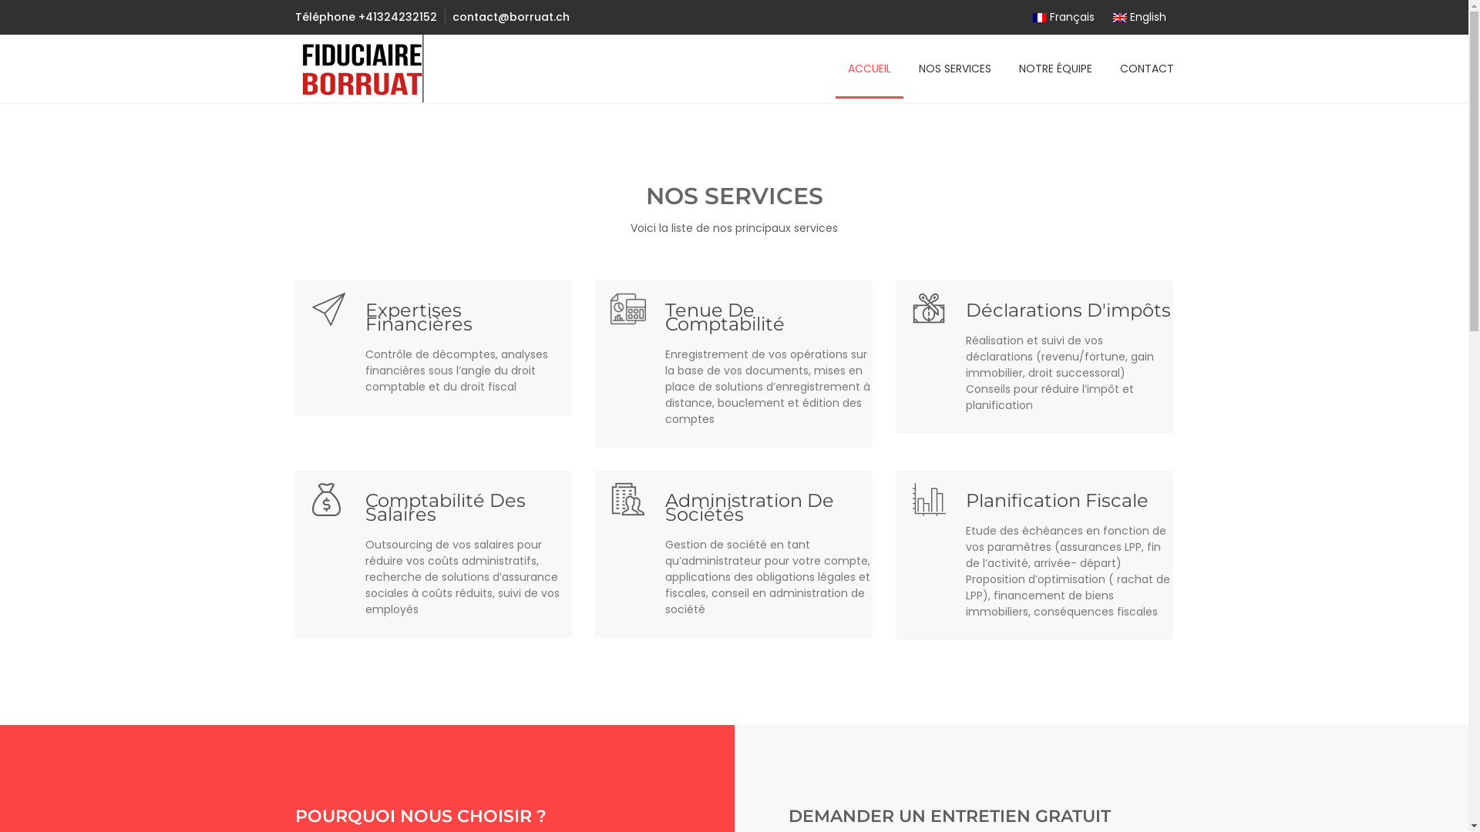 This screenshot has width=1480, height=832. I want to click on NOS SERVICES, so click(955, 68).